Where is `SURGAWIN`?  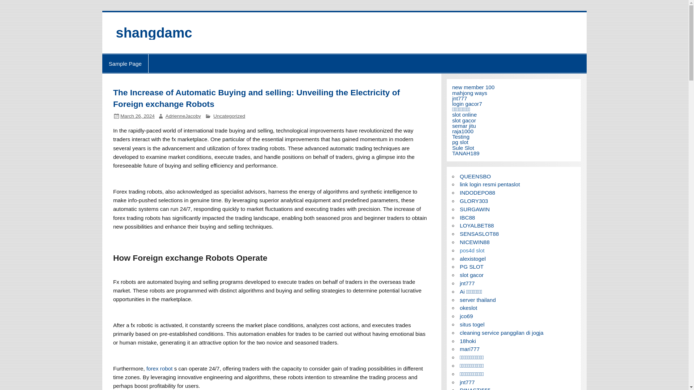 SURGAWIN is located at coordinates (475, 209).